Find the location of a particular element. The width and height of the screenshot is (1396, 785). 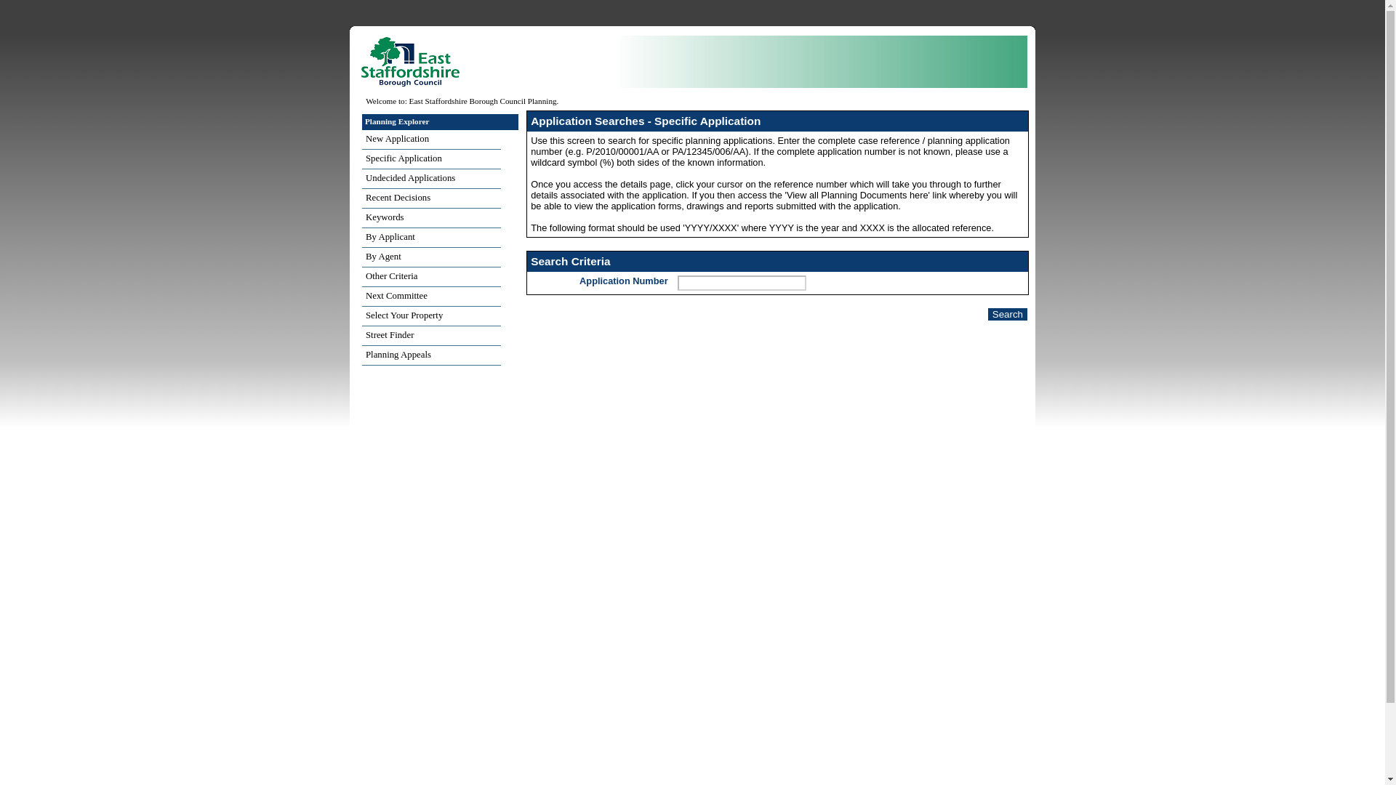

Street Finder is located at coordinates (431, 336).